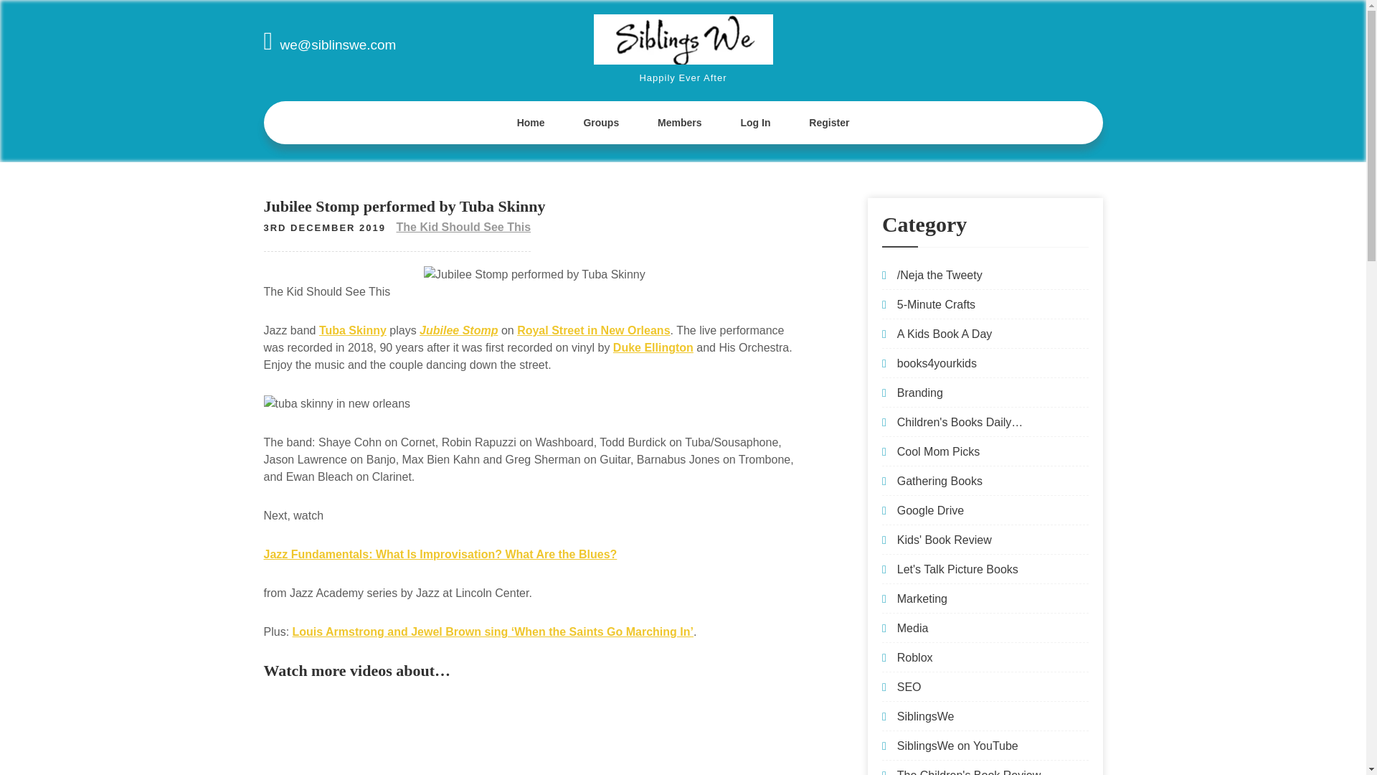  Describe the element at coordinates (925, 716) in the screenshot. I see `SiblingsWe` at that location.